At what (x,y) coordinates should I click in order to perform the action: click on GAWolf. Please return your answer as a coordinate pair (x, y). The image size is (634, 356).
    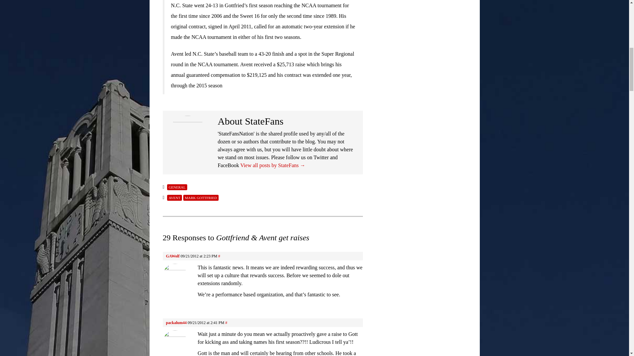
    Looking at the image, I should click on (172, 256).